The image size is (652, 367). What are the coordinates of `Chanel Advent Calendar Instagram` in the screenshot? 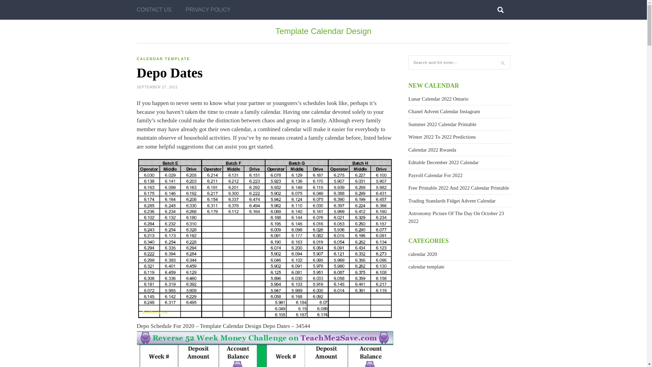 It's located at (444, 111).